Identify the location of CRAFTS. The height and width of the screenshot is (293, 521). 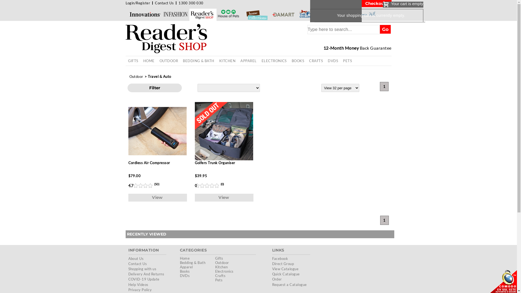
(316, 61).